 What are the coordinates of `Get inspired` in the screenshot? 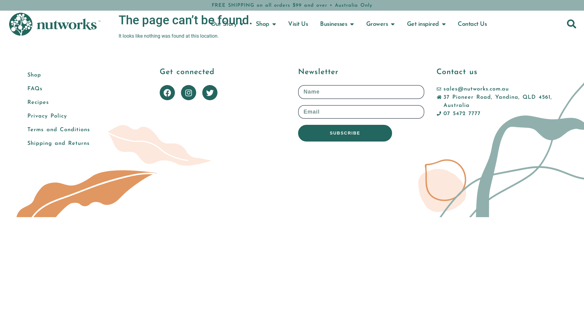 It's located at (426, 24).